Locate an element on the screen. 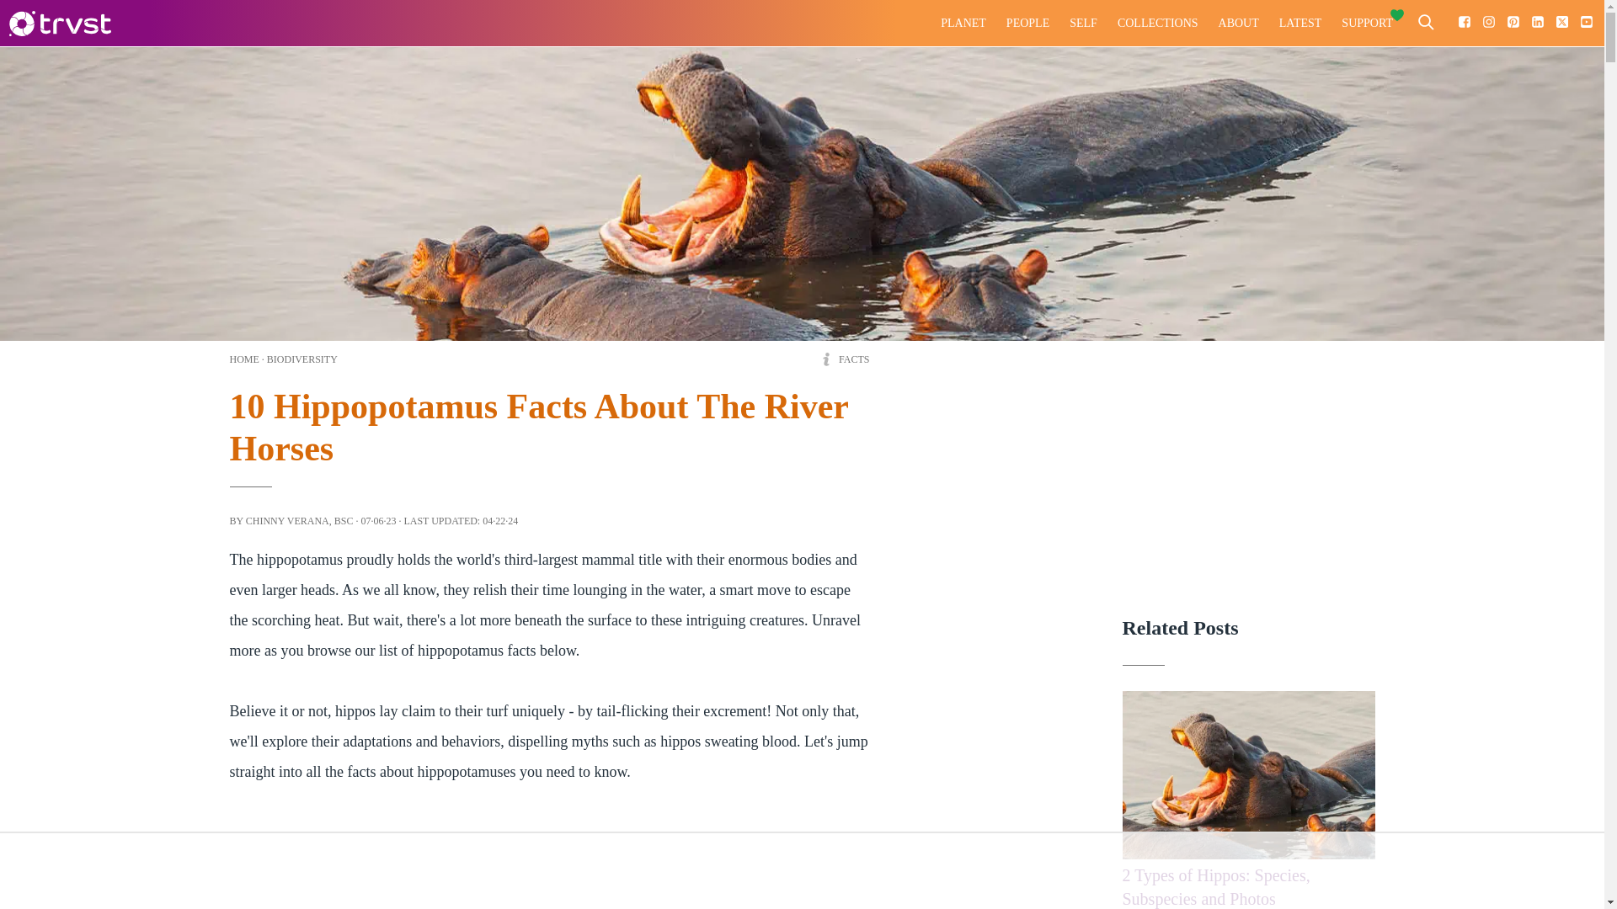 This screenshot has height=909, width=1617. PLANET is located at coordinates (963, 24).